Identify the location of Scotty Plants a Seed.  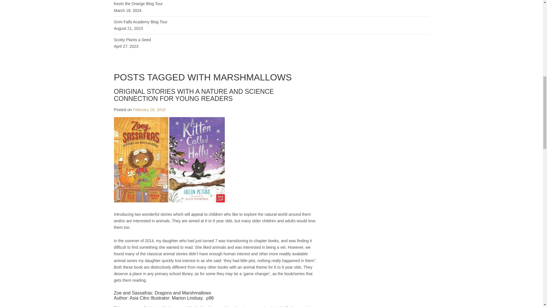
(132, 40).